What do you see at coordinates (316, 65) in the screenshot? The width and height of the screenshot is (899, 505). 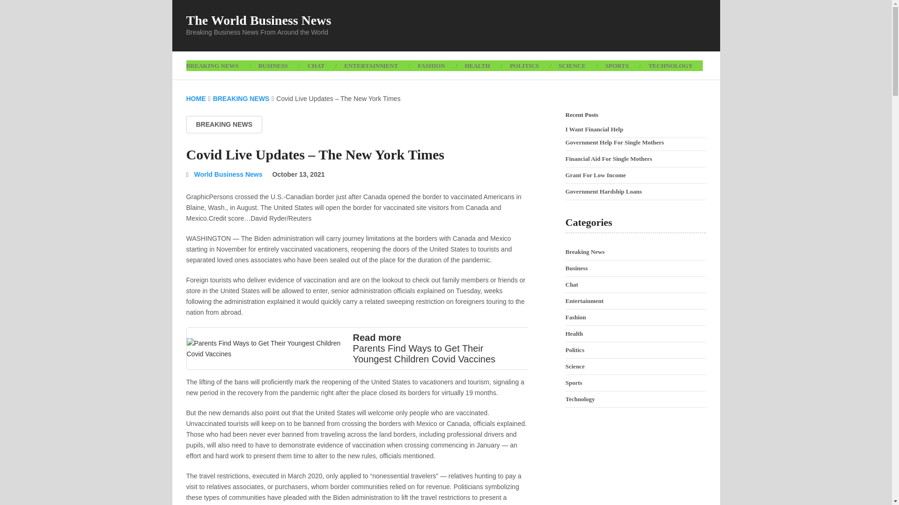 I see `CHAT` at bounding box center [316, 65].